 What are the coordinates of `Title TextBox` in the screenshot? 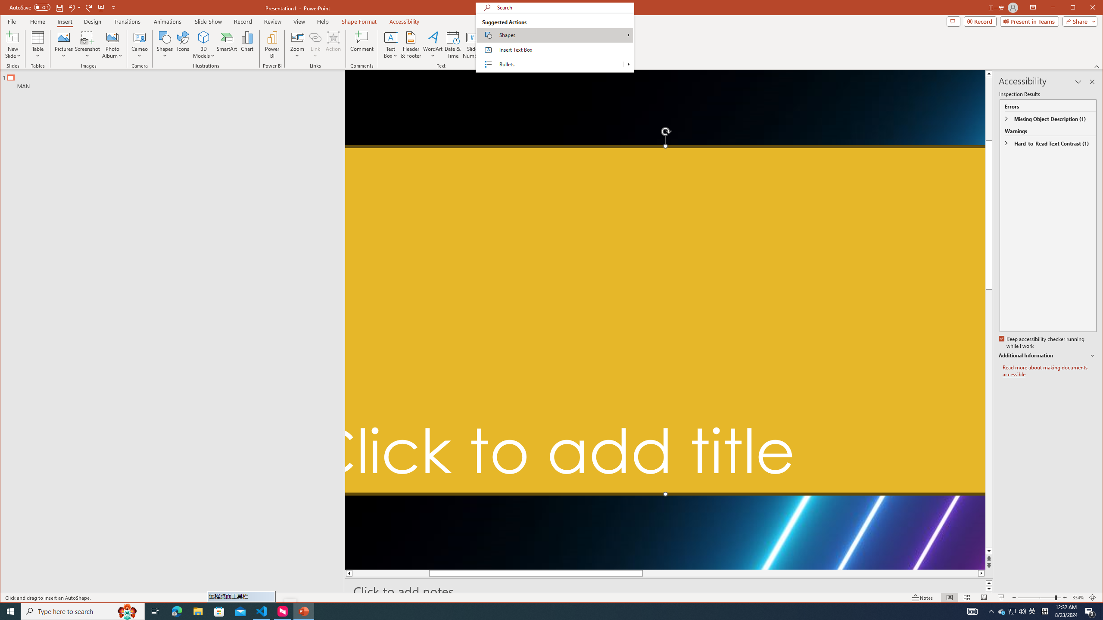 It's located at (665, 320).